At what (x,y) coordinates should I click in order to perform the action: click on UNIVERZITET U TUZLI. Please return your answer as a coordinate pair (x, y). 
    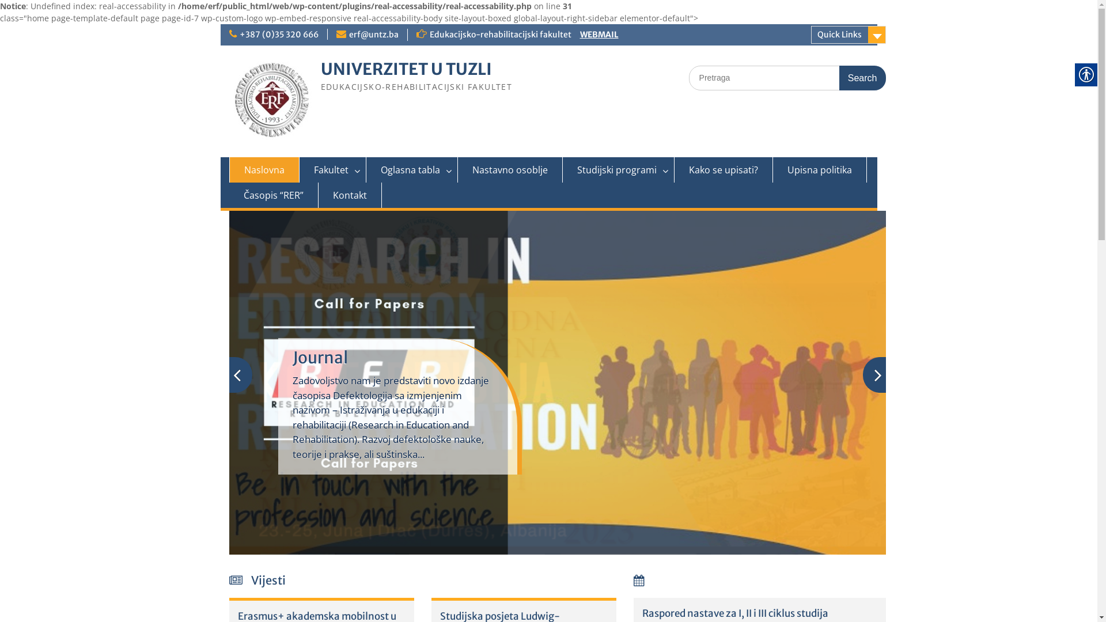
    Looking at the image, I should click on (406, 69).